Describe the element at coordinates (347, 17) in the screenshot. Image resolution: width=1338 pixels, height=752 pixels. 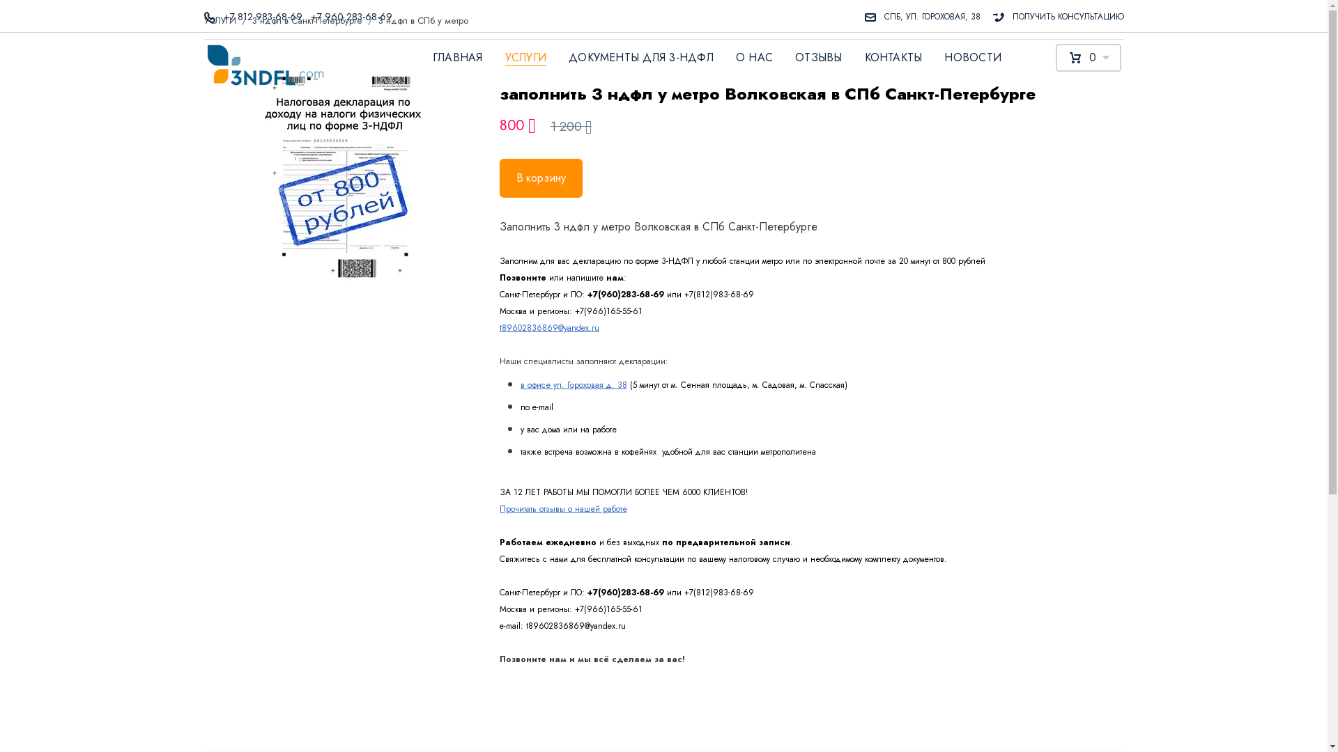
I see `+7 960 283-68-69` at that location.